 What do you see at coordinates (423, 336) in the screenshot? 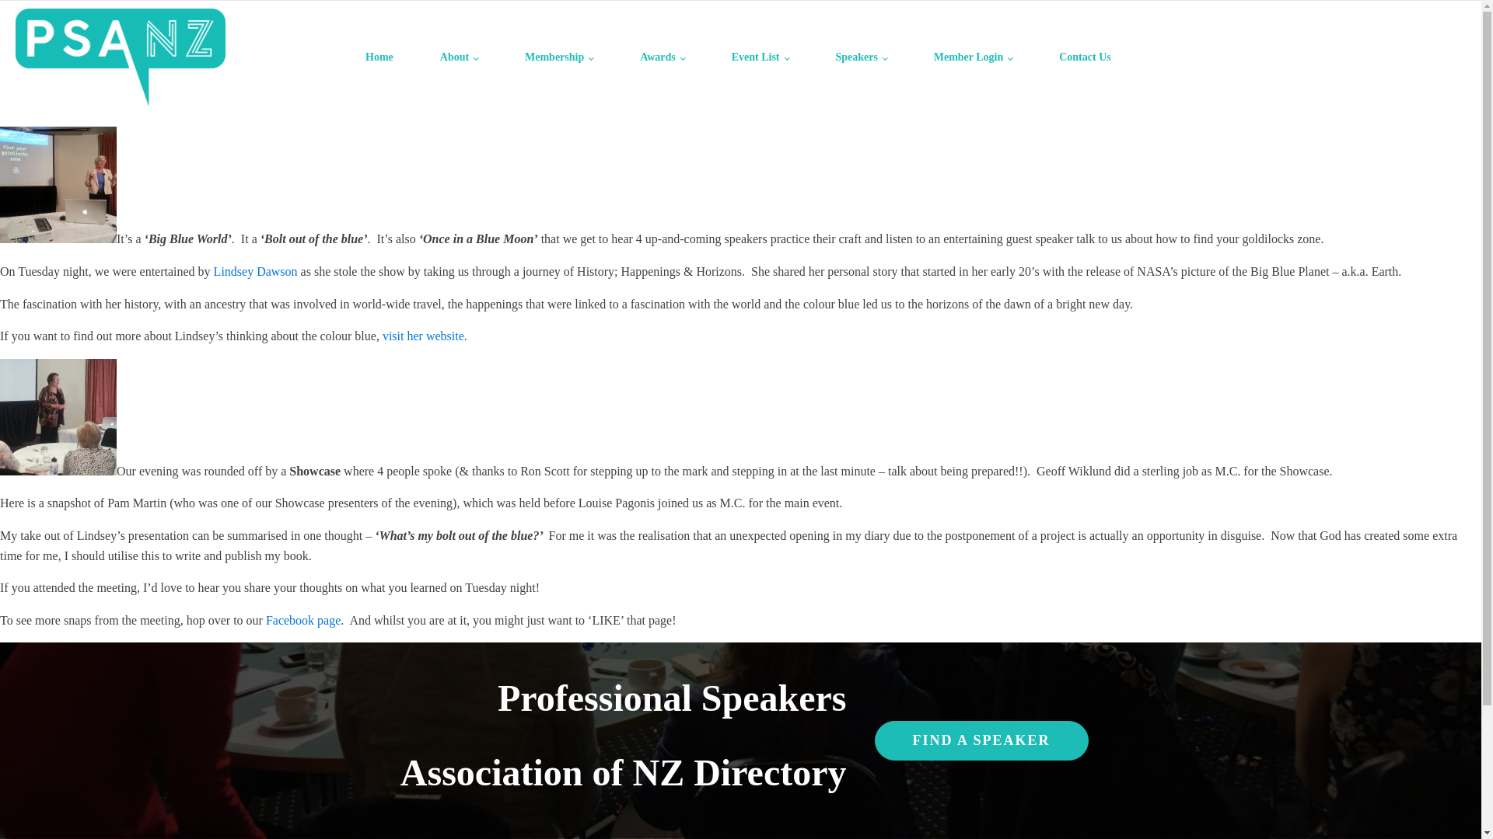
I see `Big Blue Thinking` at bounding box center [423, 336].